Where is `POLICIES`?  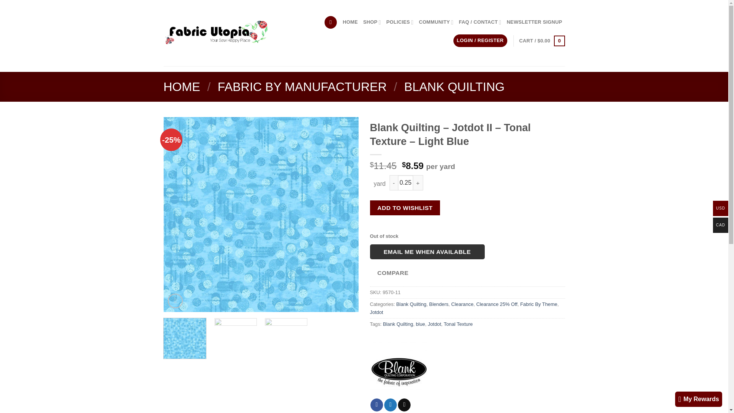
POLICIES is located at coordinates (400, 22).